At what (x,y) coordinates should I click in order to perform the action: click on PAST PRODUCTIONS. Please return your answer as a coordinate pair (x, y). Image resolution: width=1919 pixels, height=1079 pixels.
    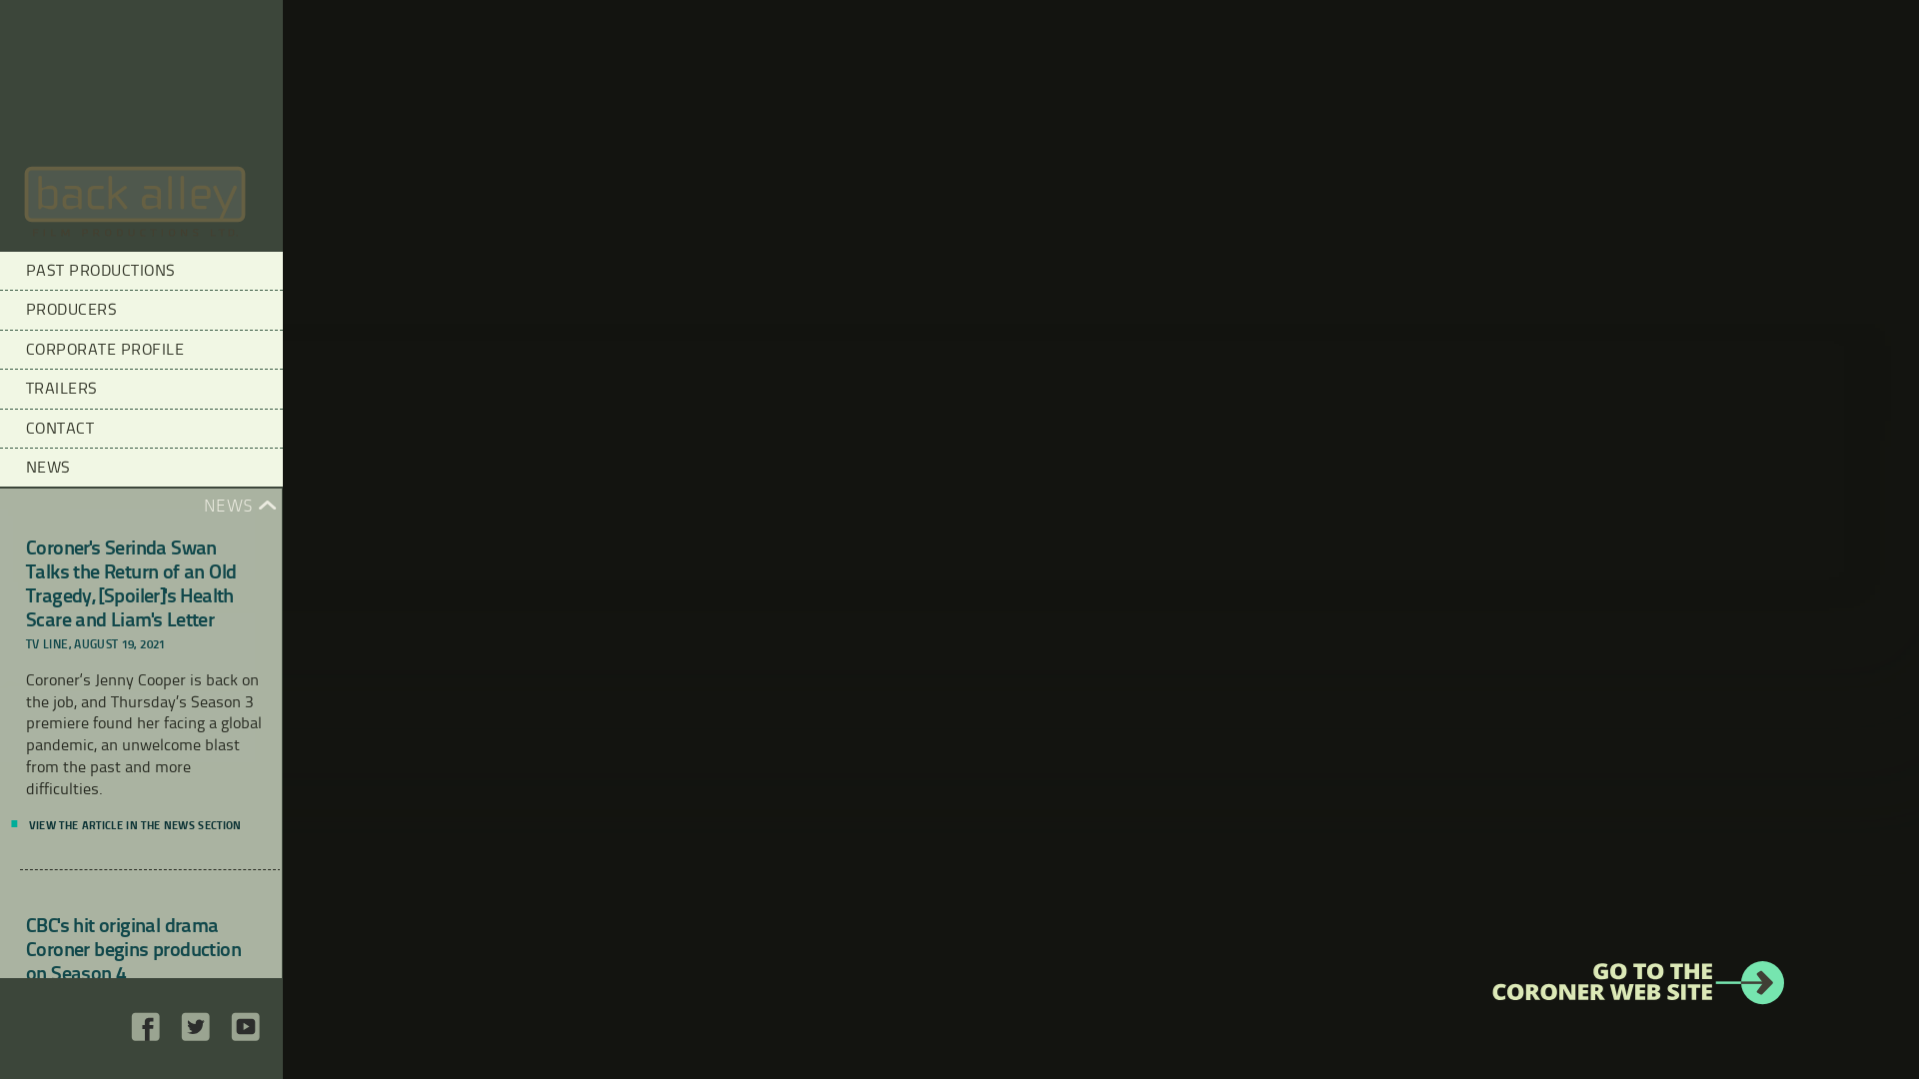
    Looking at the image, I should click on (142, 271).